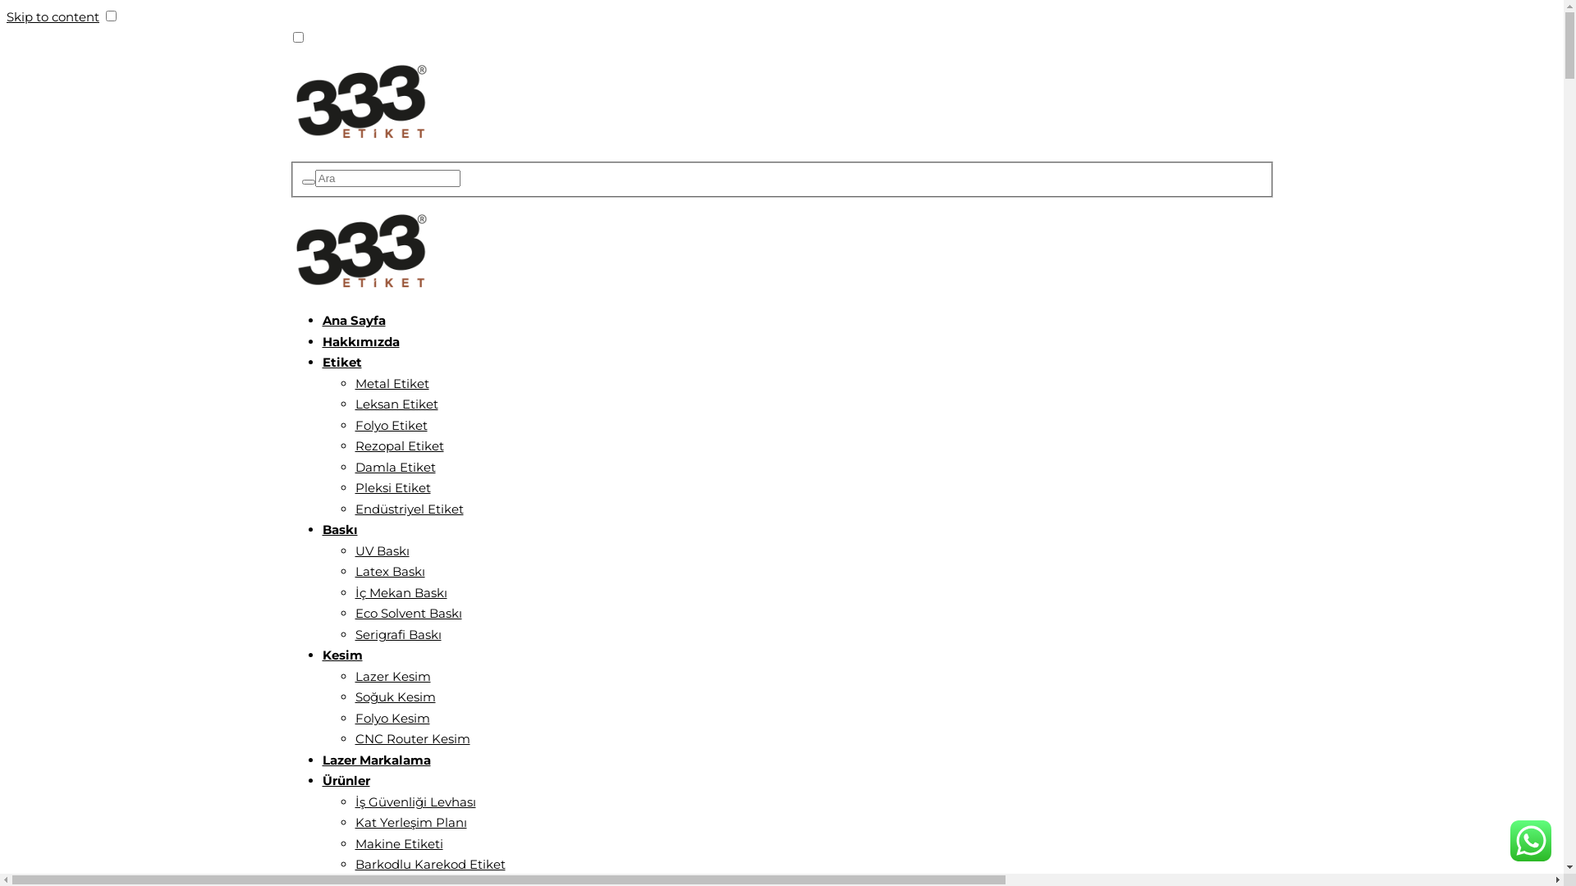  I want to click on Barkodlu Karekod Etiket, so click(430, 865).